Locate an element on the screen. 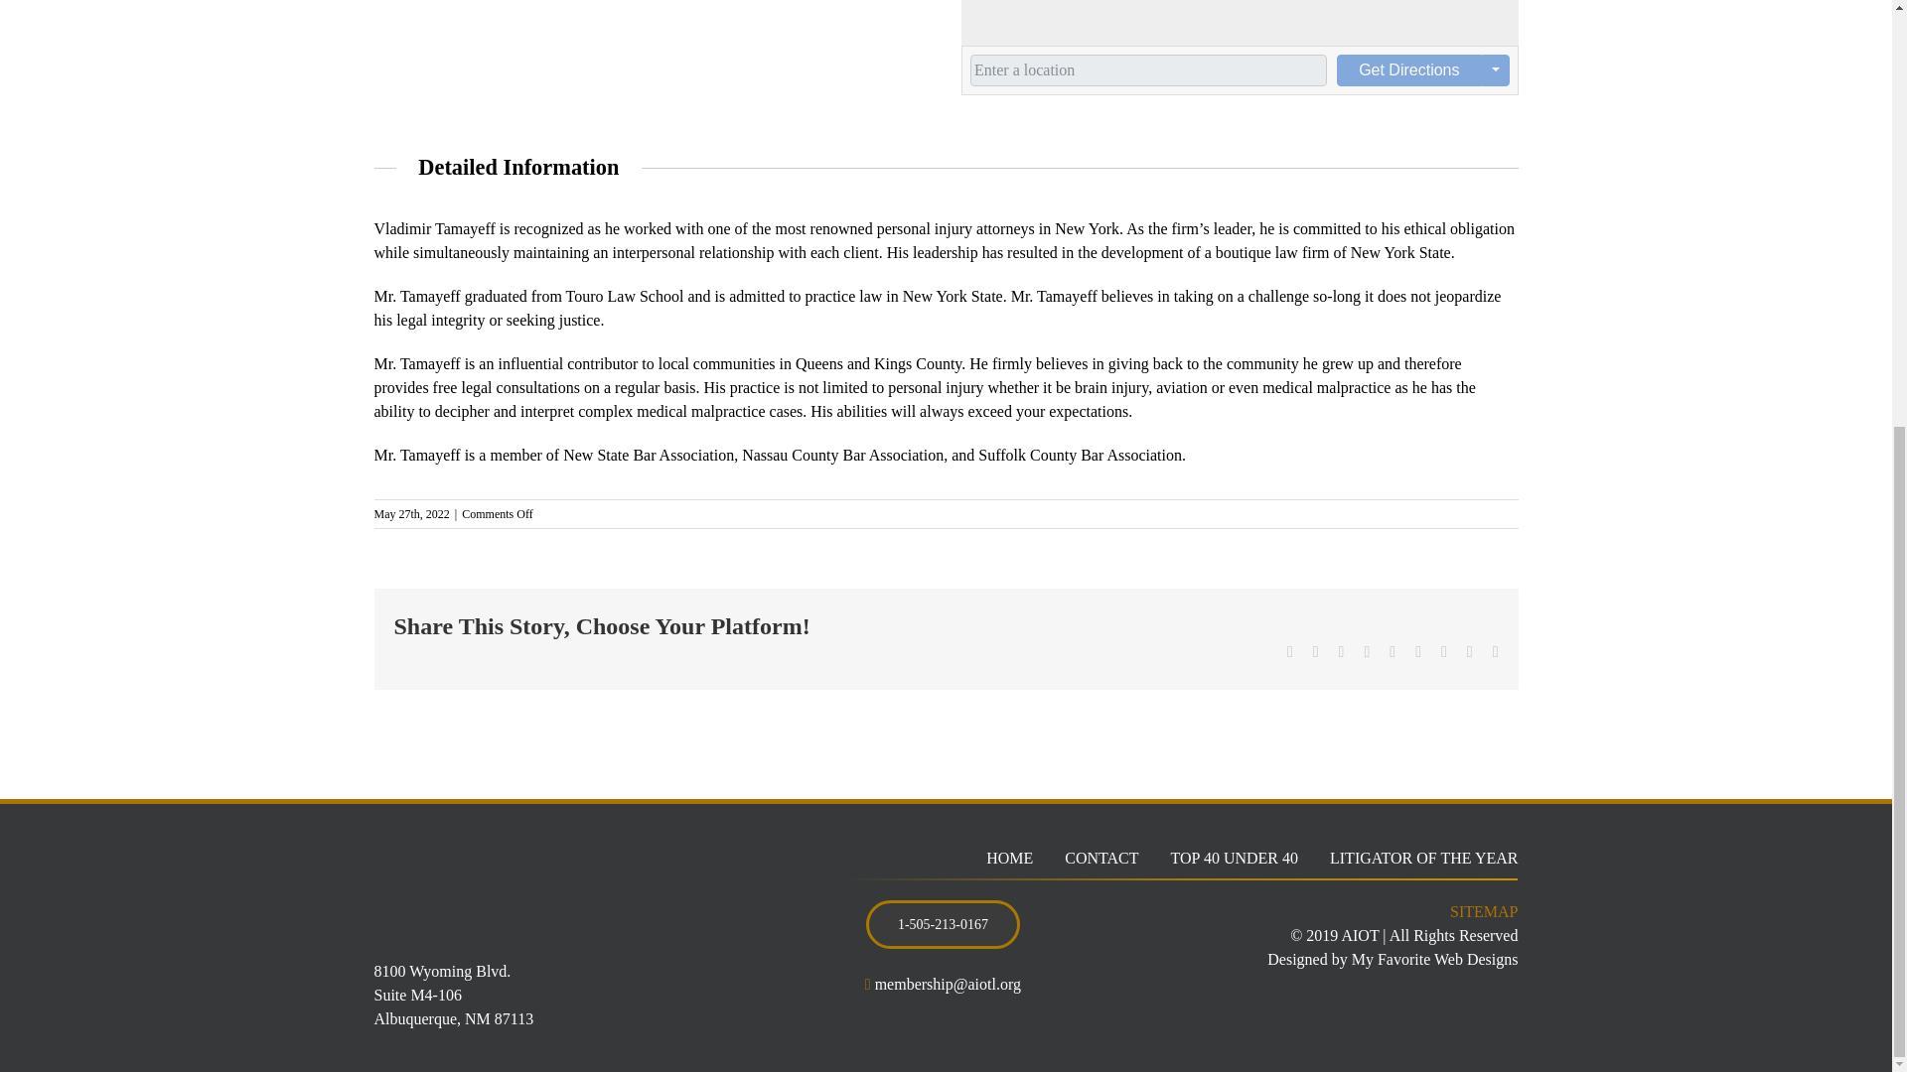 This screenshot has height=1072, width=1907. Get Directions is located at coordinates (1408, 70).